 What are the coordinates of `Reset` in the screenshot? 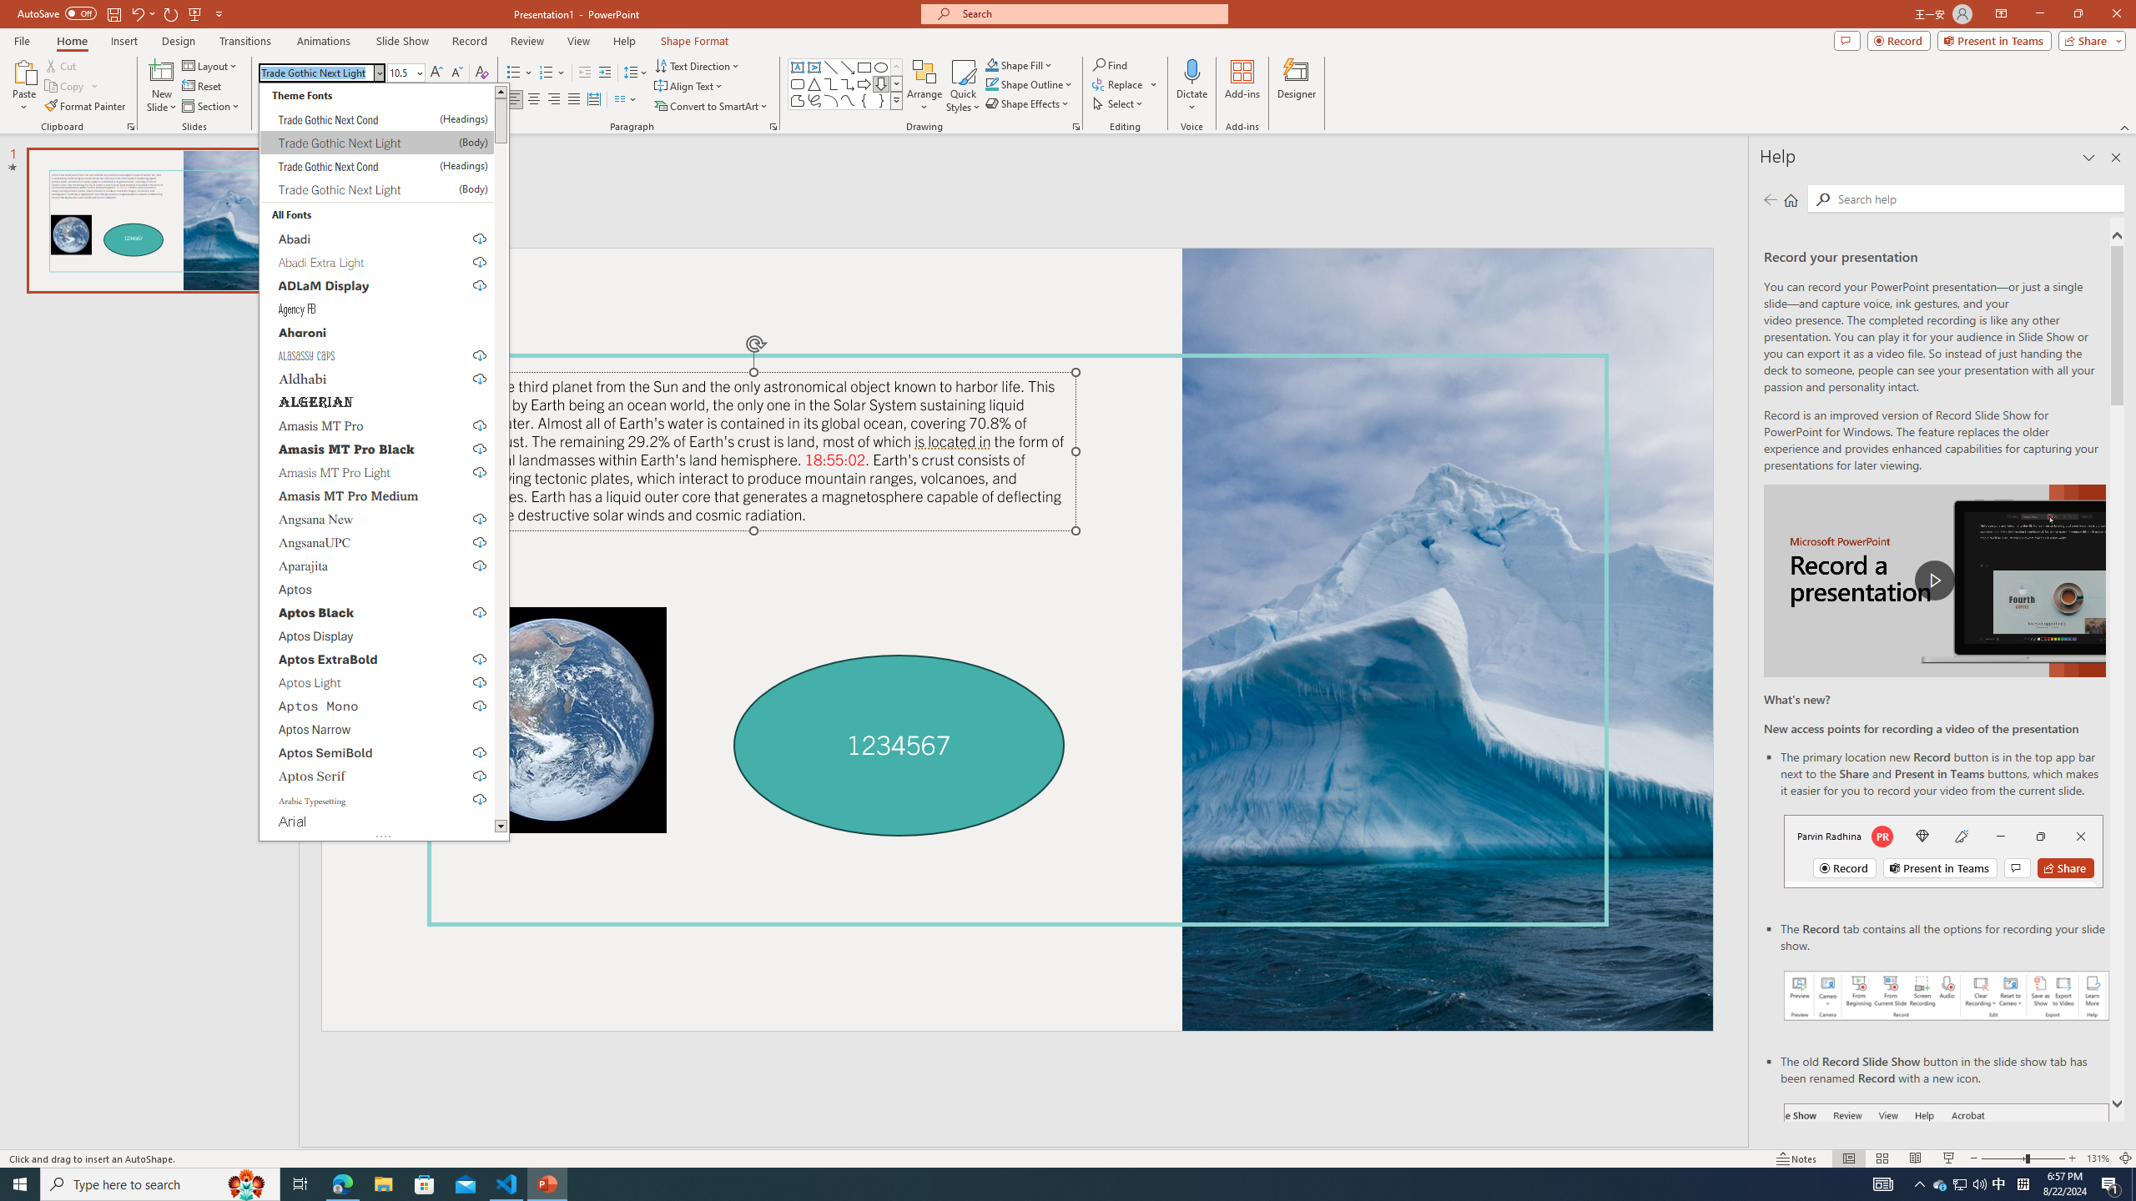 It's located at (203, 87).